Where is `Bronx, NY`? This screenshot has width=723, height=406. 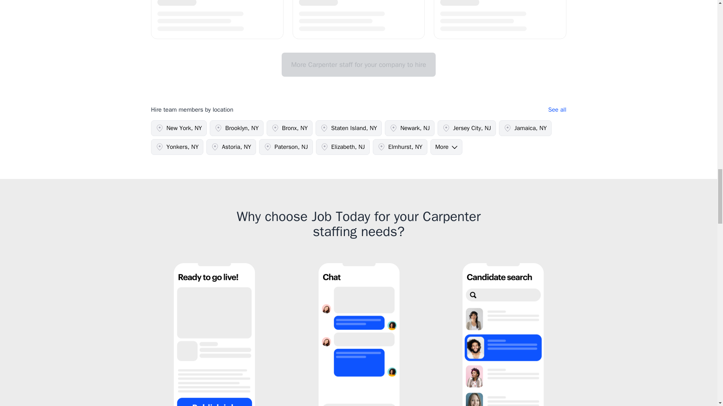 Bronx, NY is located at coordinates (289, 128).